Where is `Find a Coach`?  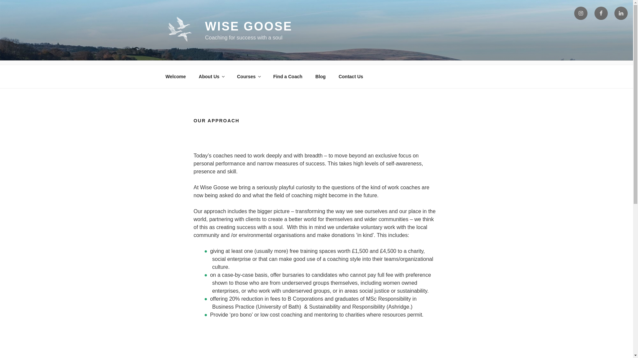 Find a Coach is located at coordinates (288, 77).